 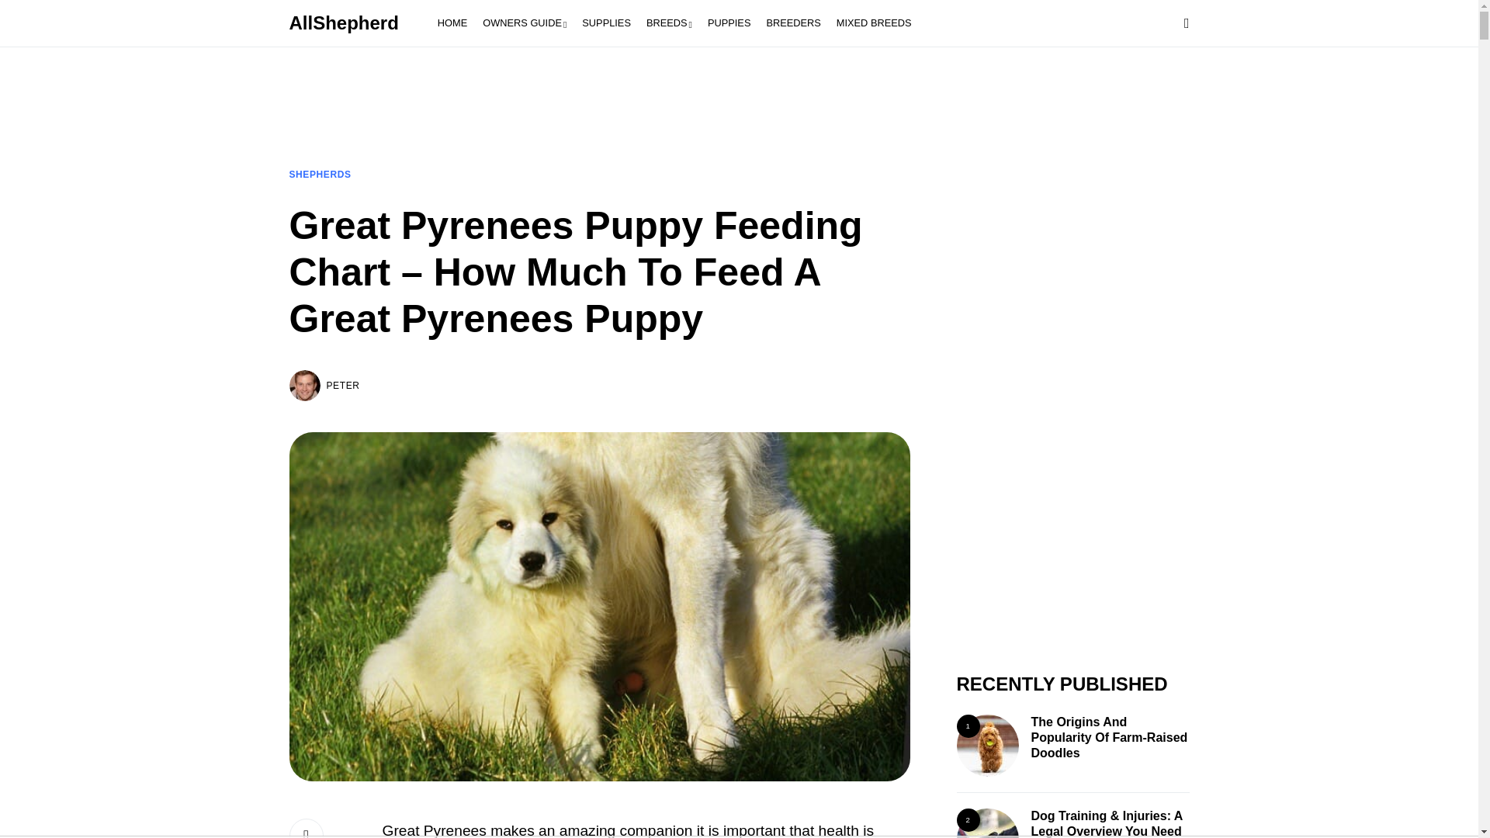 What do you see at coordinates (793, 23) in the screenshot?
I see `BREEDERS` at bounding box center [793, 23].